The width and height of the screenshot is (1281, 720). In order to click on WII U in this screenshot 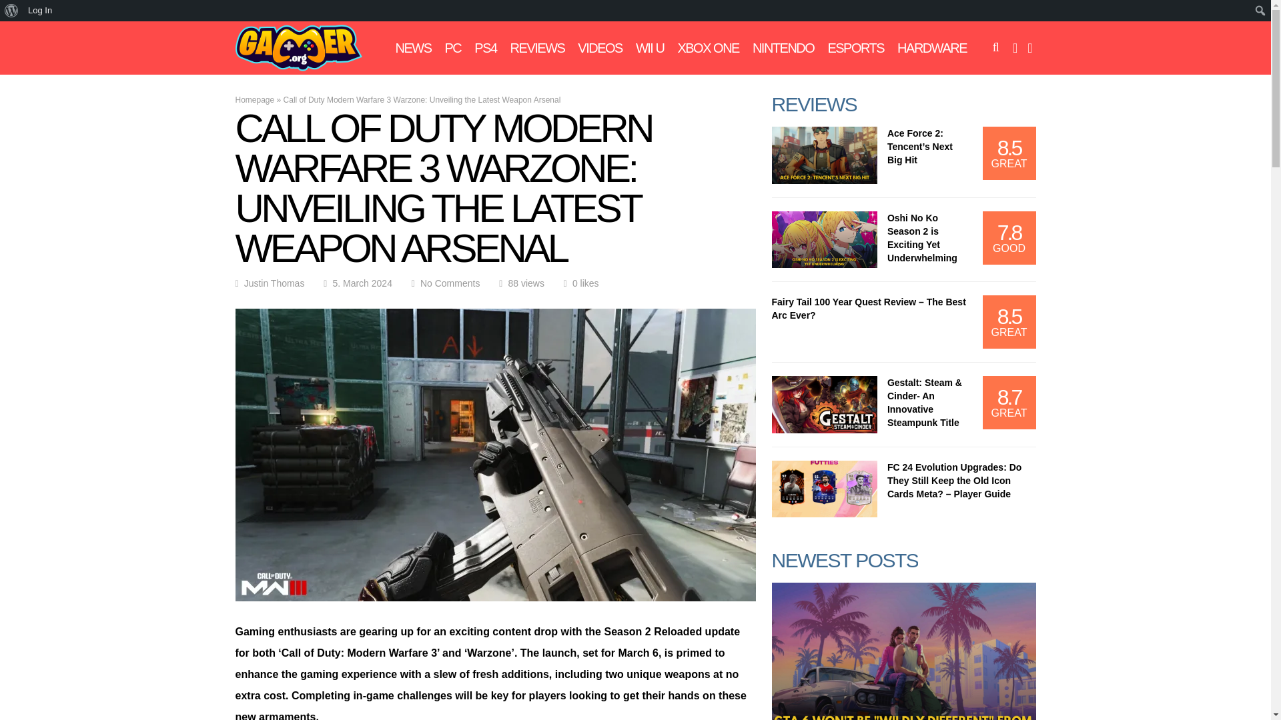, I will do `click(650, 48)`.